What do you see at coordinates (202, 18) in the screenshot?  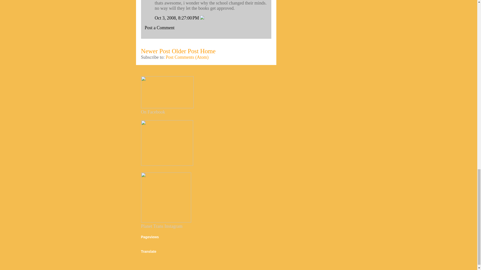 I see `Delete Comment` at bounding box center [202, 18].